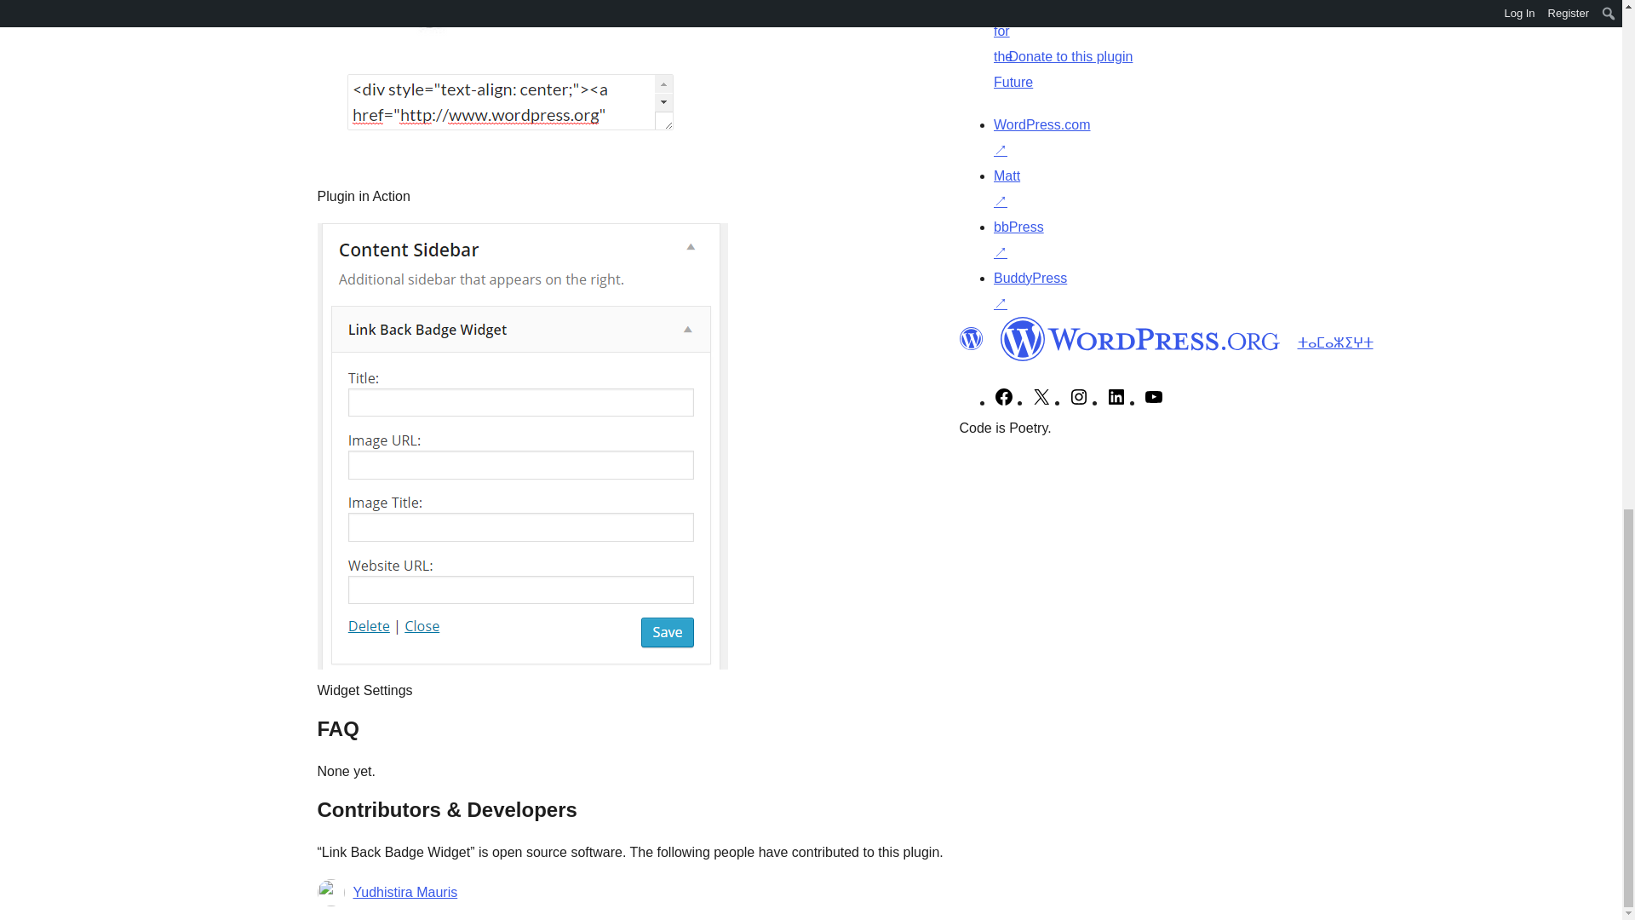  I want to click on WordPress.org, so click(1139, 339).